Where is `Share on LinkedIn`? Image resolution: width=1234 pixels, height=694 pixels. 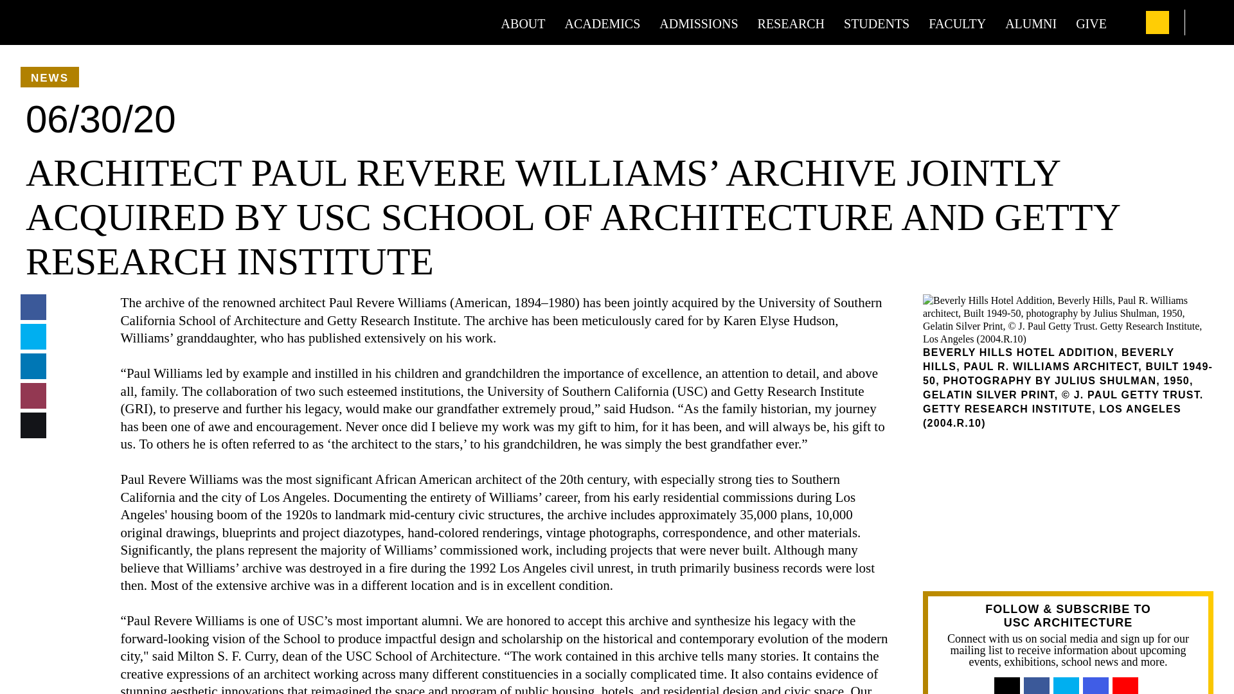 Share on LinkedIn is located at coordinates (33, 366).